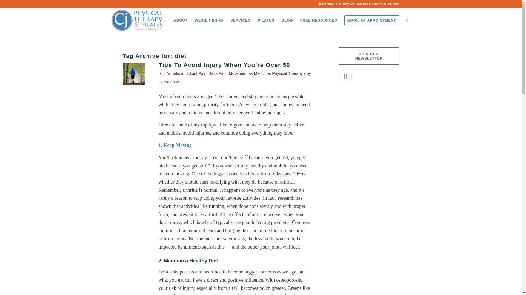  Describe the element at coordinates (249, 73) in the screenshot. I see `Movement as Medicine` at that location.